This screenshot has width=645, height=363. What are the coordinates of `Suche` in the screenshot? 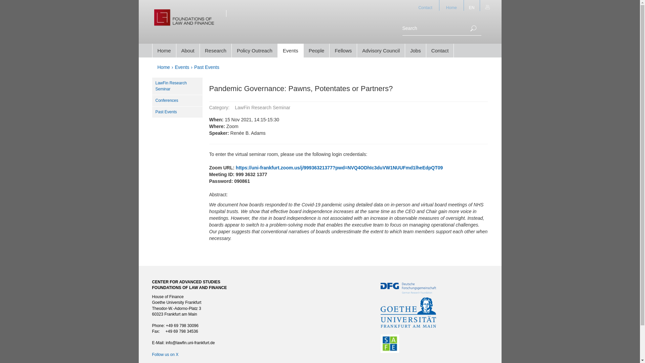 It's located at (473, 28).